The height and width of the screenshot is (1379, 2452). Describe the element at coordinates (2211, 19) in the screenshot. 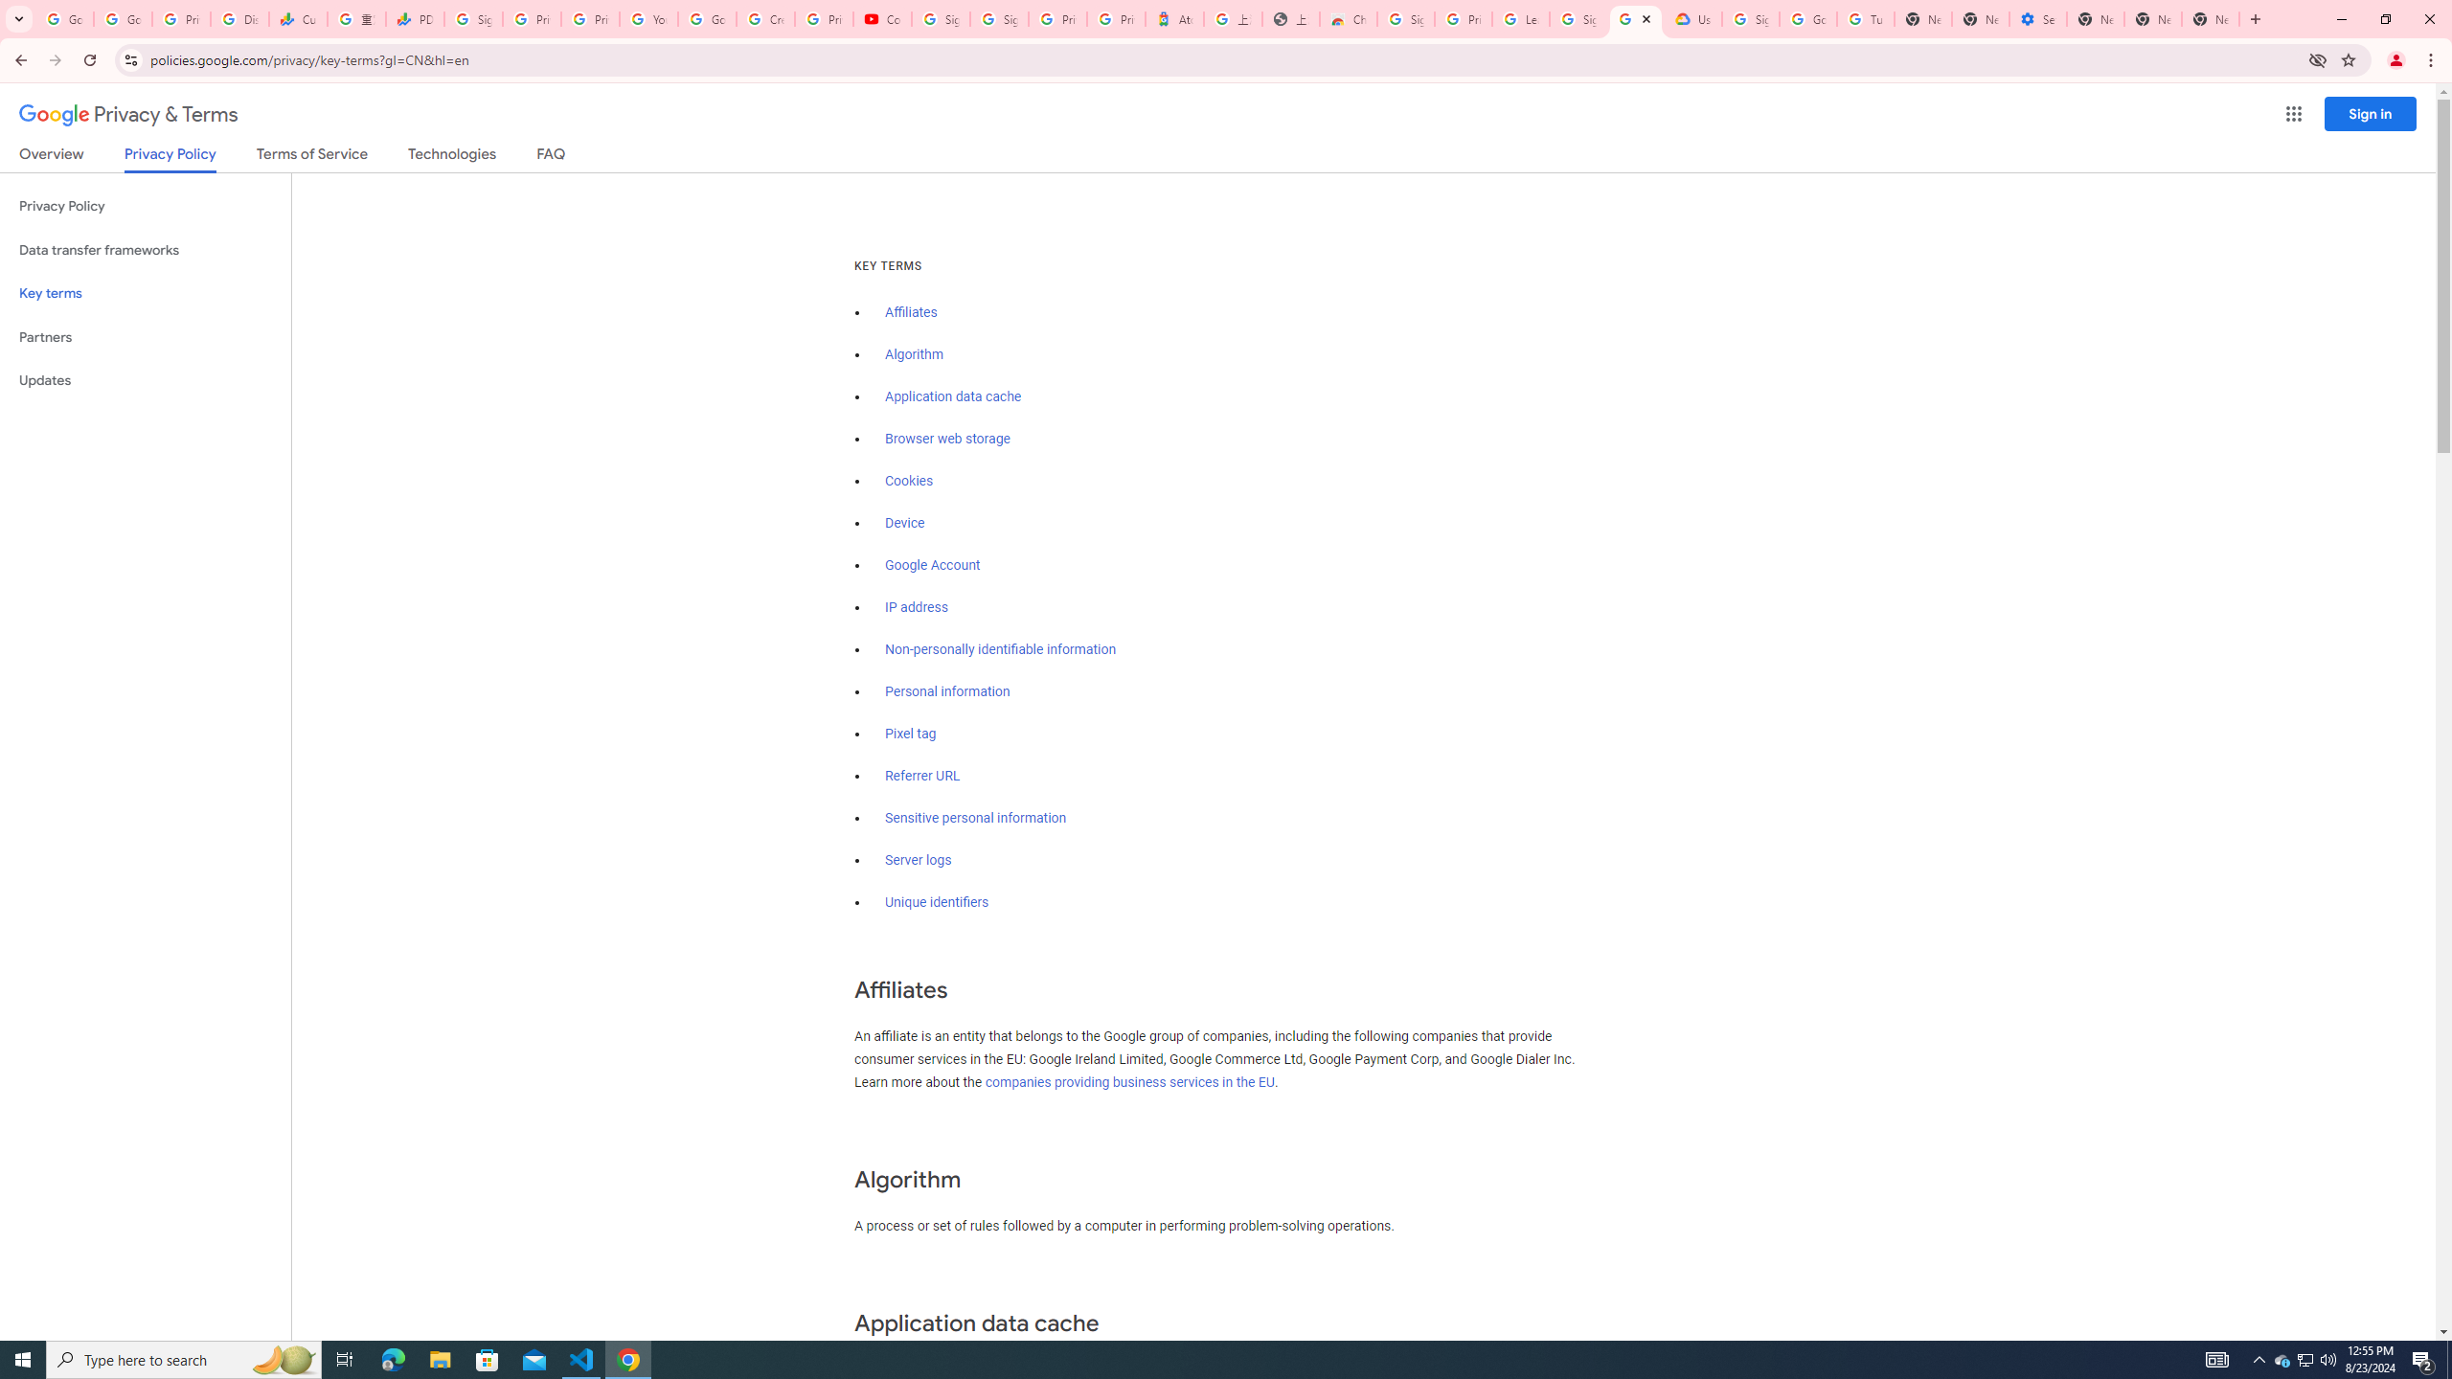

I see `New Tab` at that location.